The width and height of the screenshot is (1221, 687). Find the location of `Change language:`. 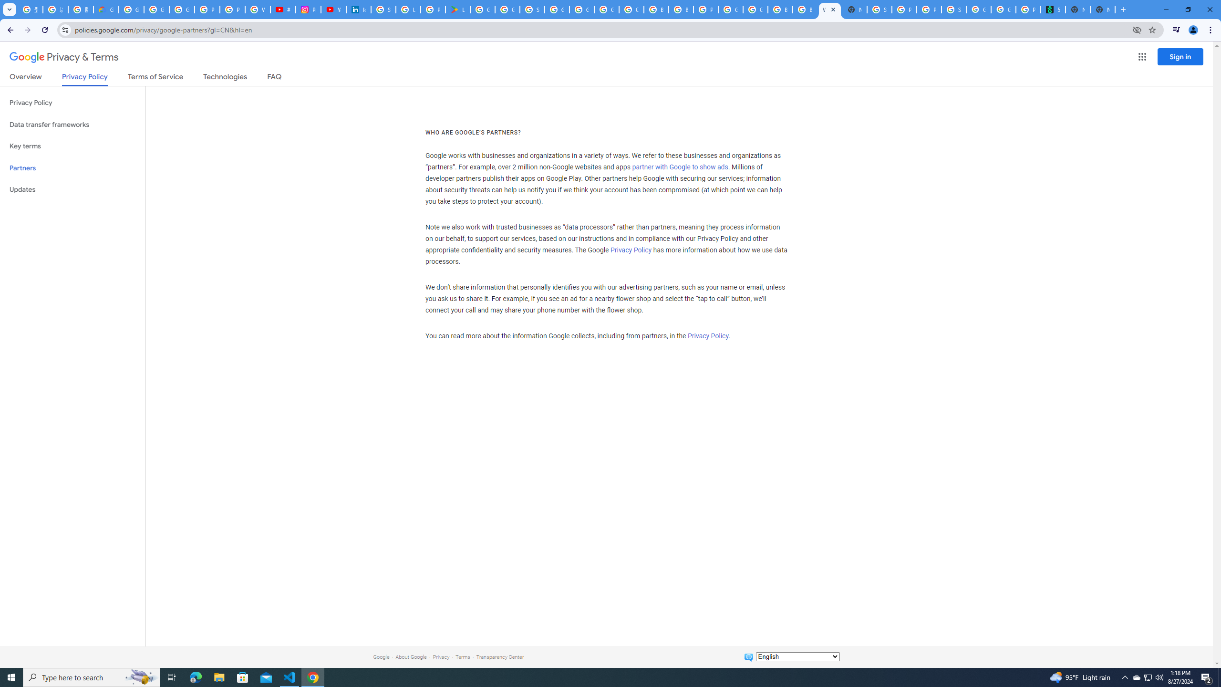

Change language: is located at coordinates (797, 656).